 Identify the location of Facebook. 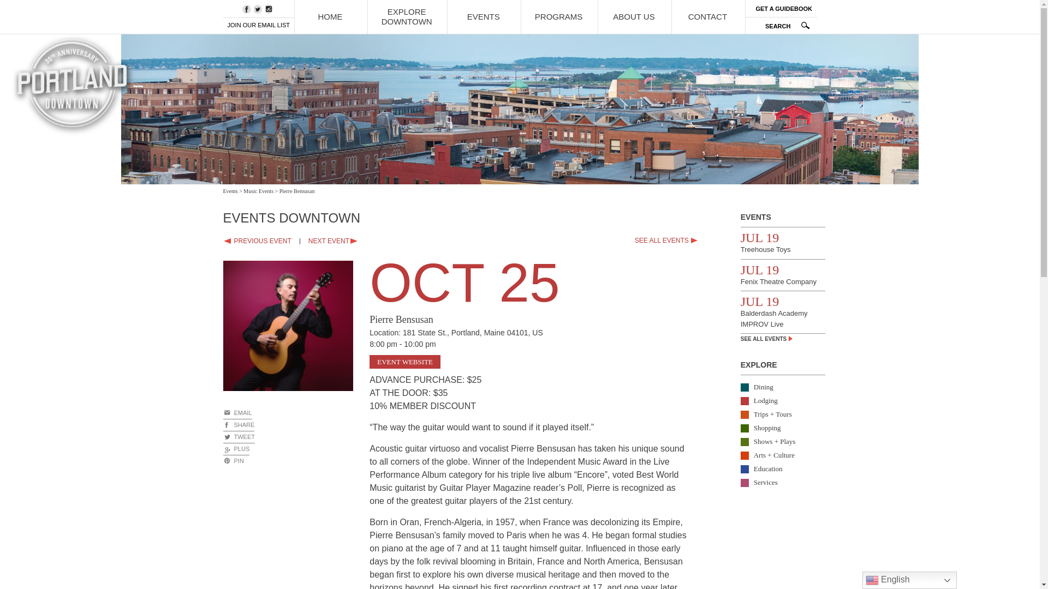
(238, 425).